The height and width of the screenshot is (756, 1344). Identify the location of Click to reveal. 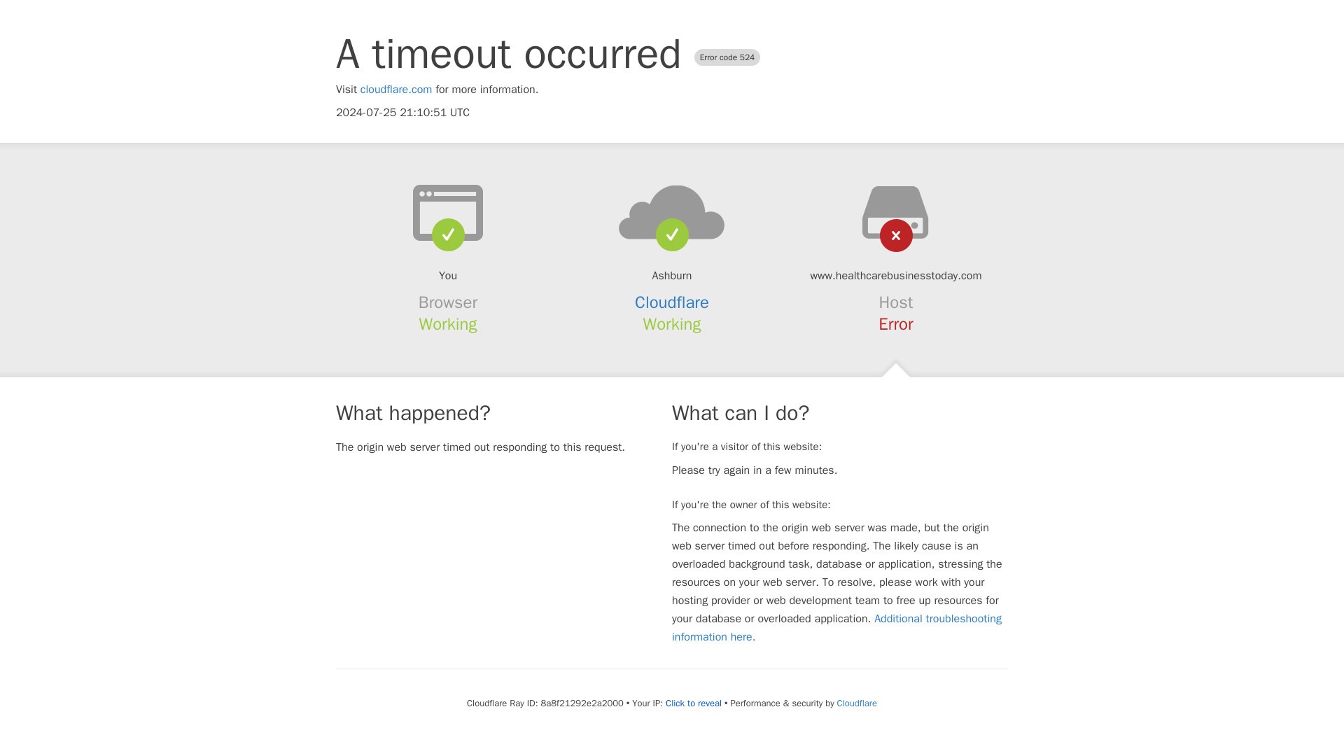
(693, 703).